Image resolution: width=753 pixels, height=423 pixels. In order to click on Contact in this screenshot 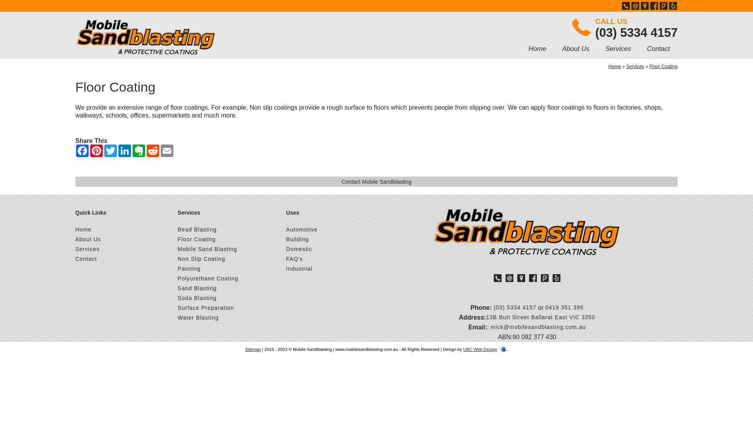, I will do `click(658, 49)`.